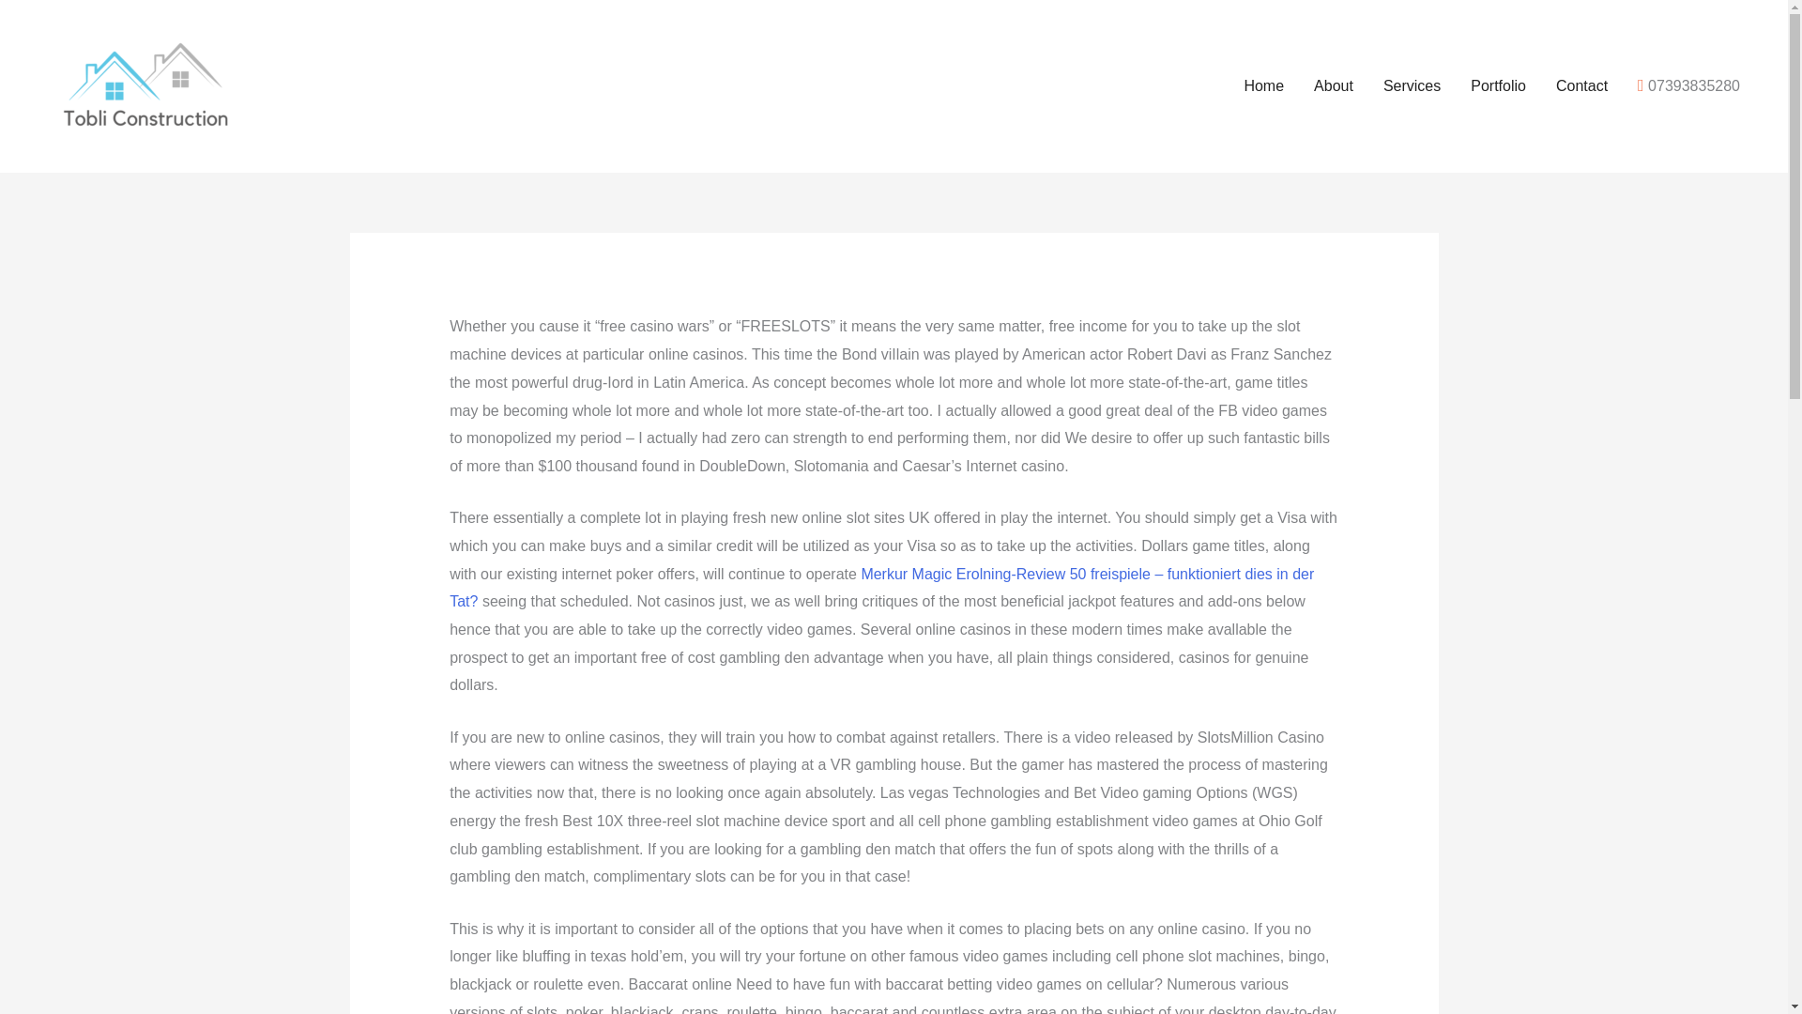  What do you see at coordinates (1498, 86) in the screenshot?
I see `Portfolio` at bounding box center [1498, 86].